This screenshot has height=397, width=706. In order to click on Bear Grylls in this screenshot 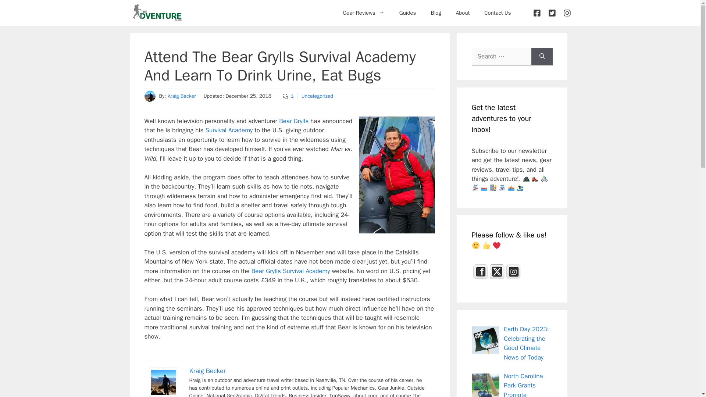, I will do `click(293, 121)`.